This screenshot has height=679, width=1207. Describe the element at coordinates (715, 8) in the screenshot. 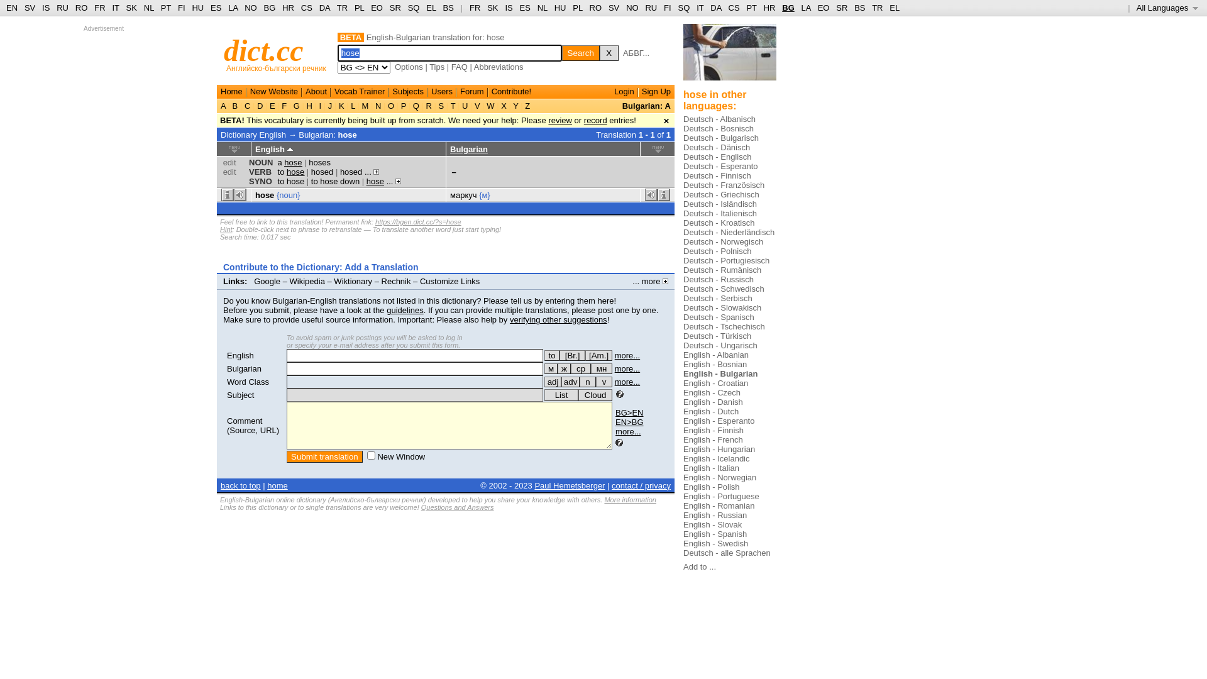

I see `DA` at that location.